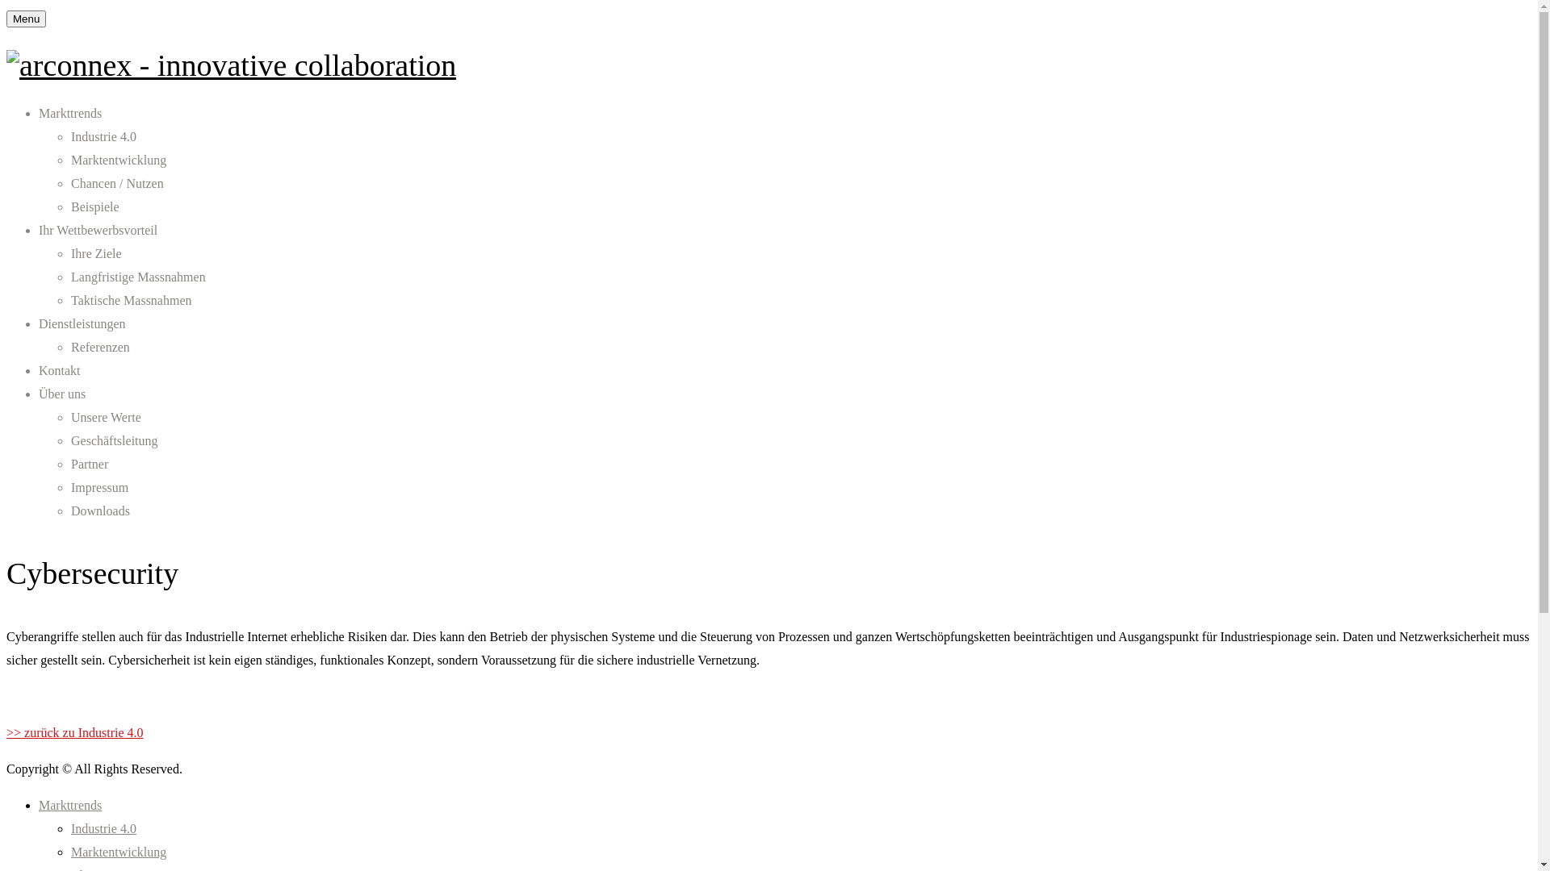  Describe the element at coordinates (100, 487) in the screenshot. I see `Impressum` at that location.